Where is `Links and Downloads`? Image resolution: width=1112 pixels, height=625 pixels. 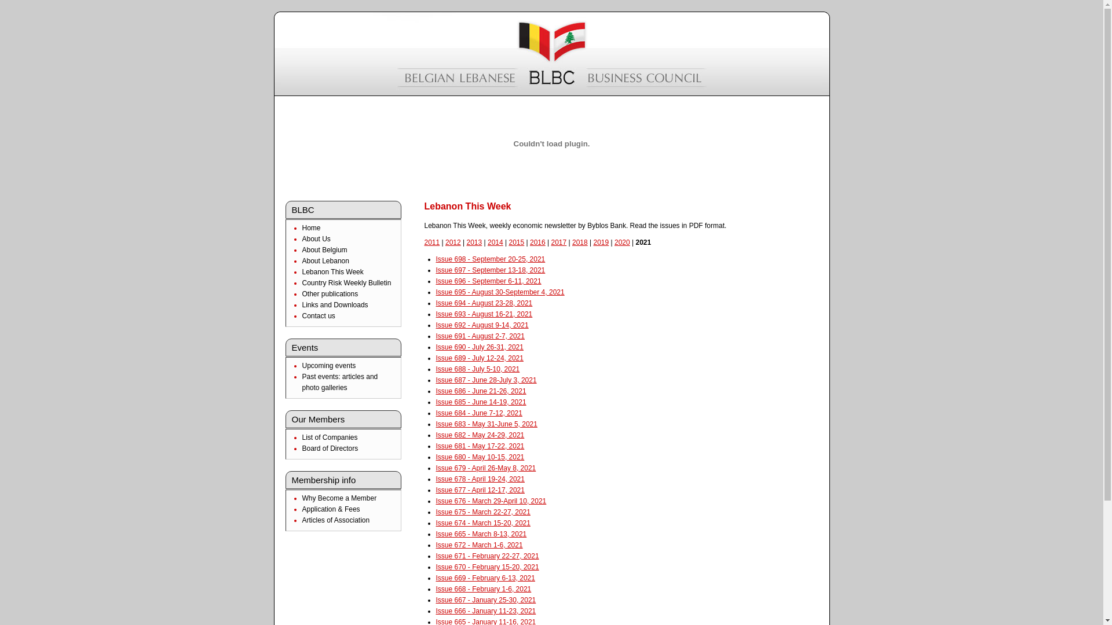 Links and Downloads is located at coordinates (335, 305).